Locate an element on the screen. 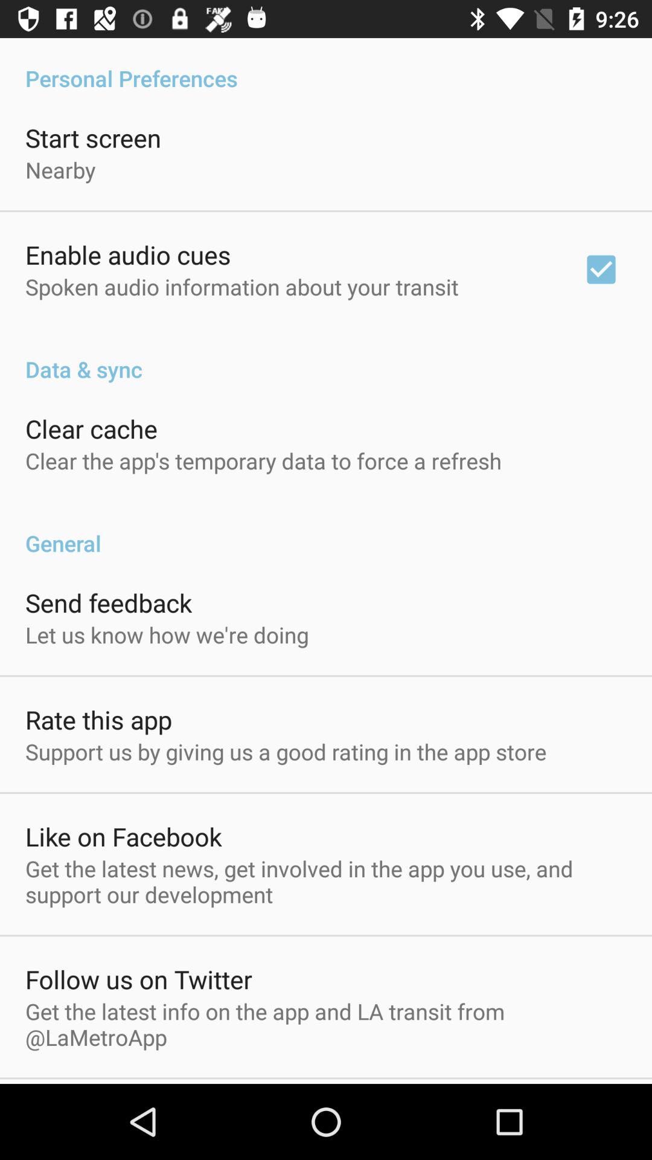 The image size is (652, 1160). turn off icon below the start screen item is located at coordinates (60, 169).